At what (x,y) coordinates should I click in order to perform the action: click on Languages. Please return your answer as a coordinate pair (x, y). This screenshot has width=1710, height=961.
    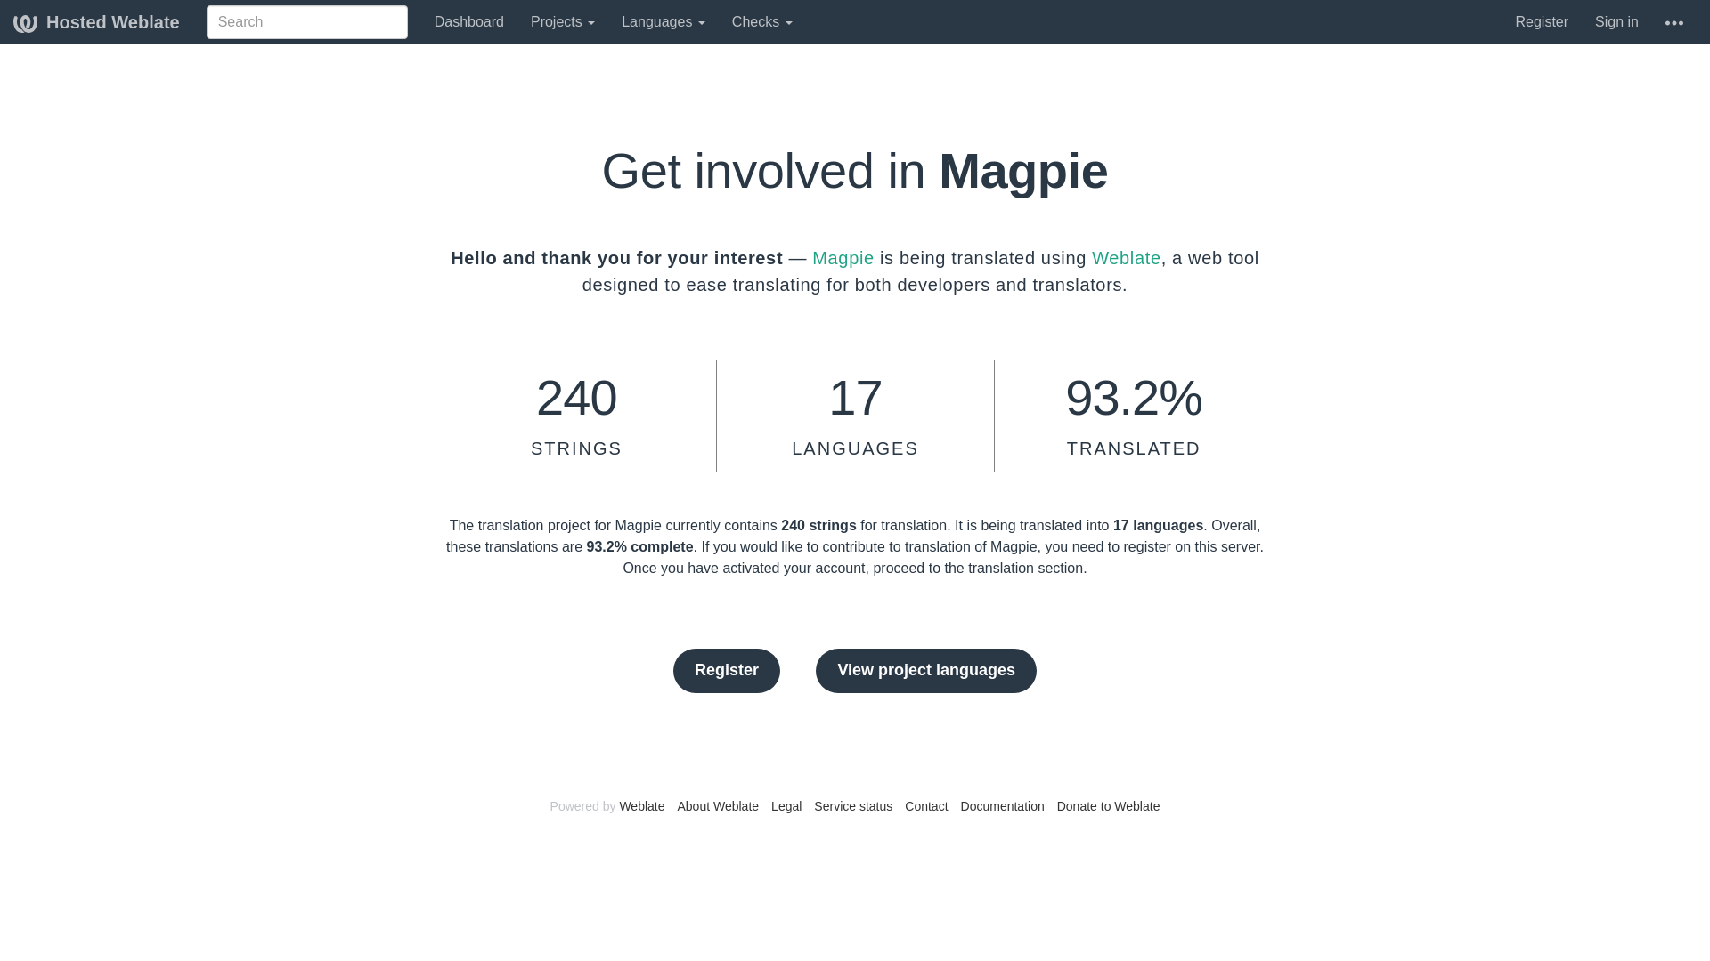
    Looking at the image, I should click on (663, 21).